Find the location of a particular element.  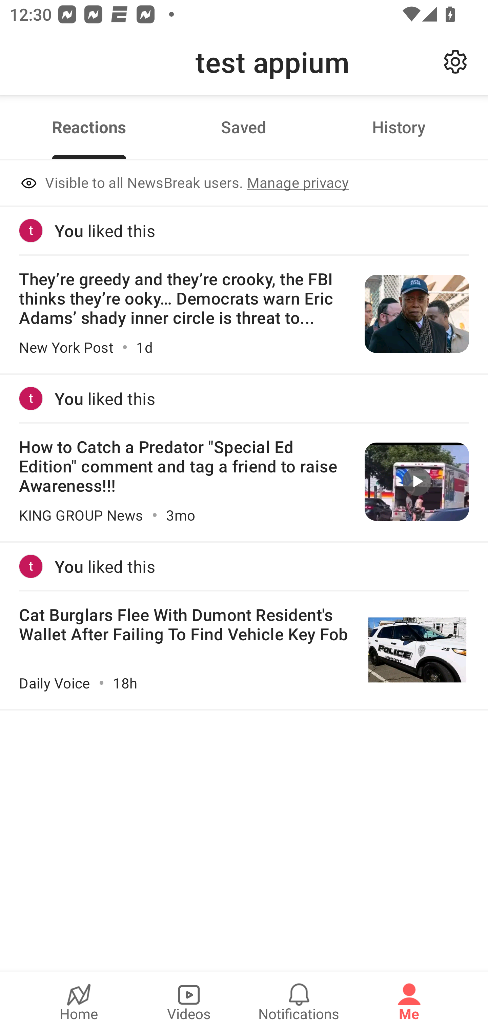

Notifications is located at coordinates (299, 1001).